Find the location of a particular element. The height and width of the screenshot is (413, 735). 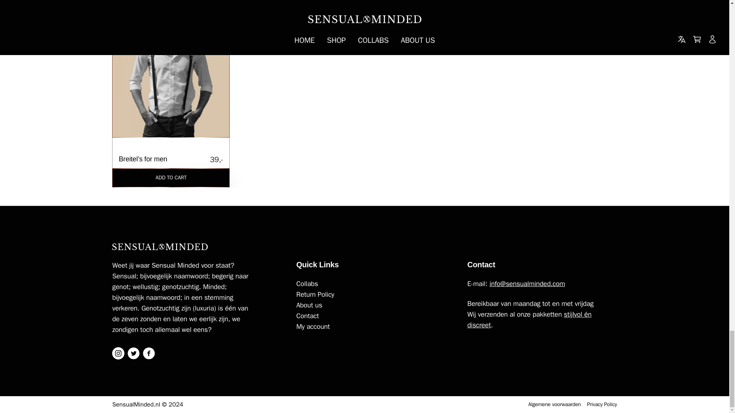

About us is located at coordinates (371, 294).